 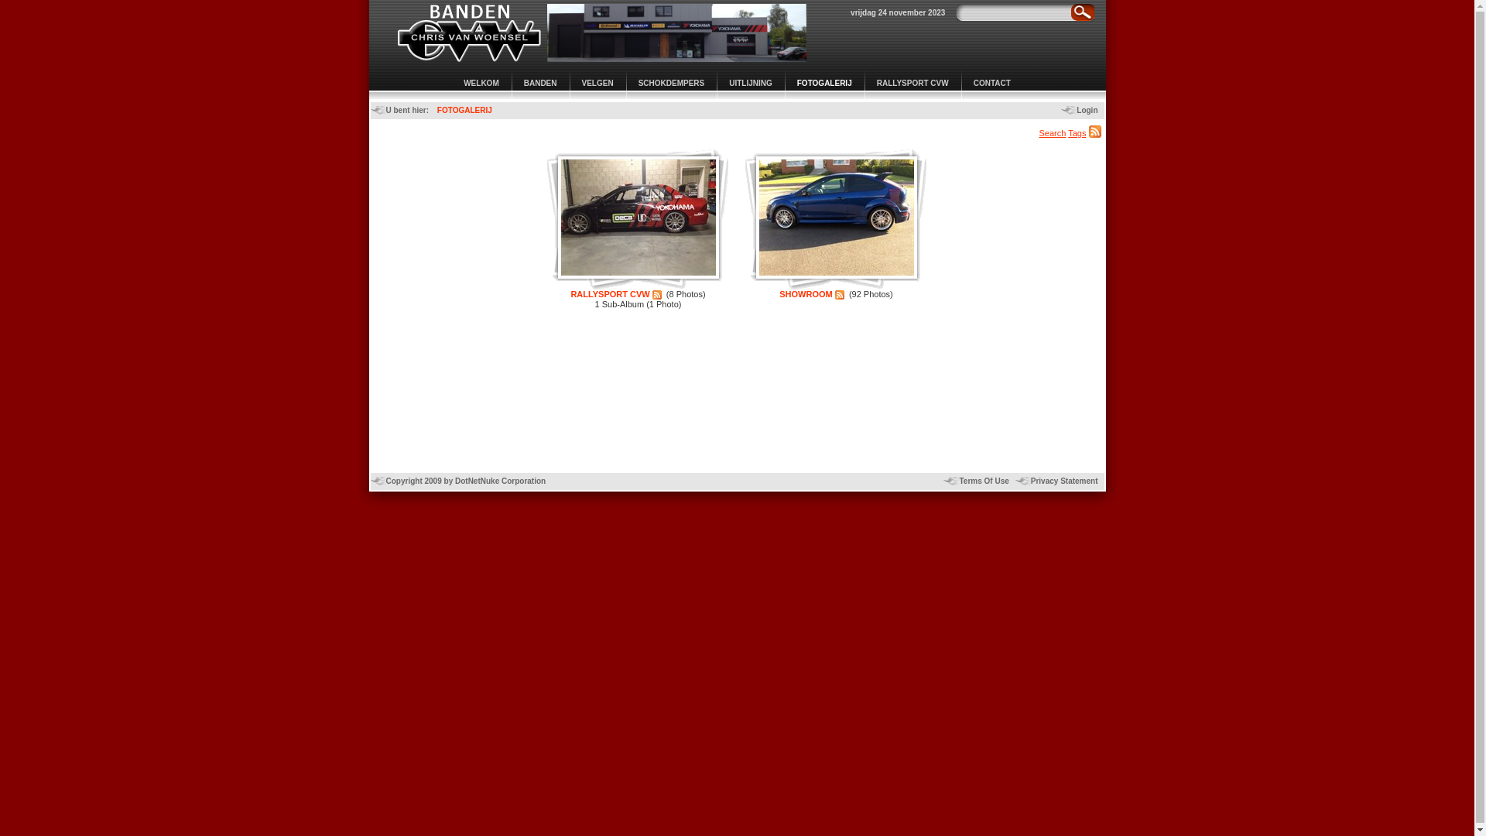 What do you see at coordinates (1053, 133) in the screenshot?
I see `Search` at bounding box center [1053, 133].